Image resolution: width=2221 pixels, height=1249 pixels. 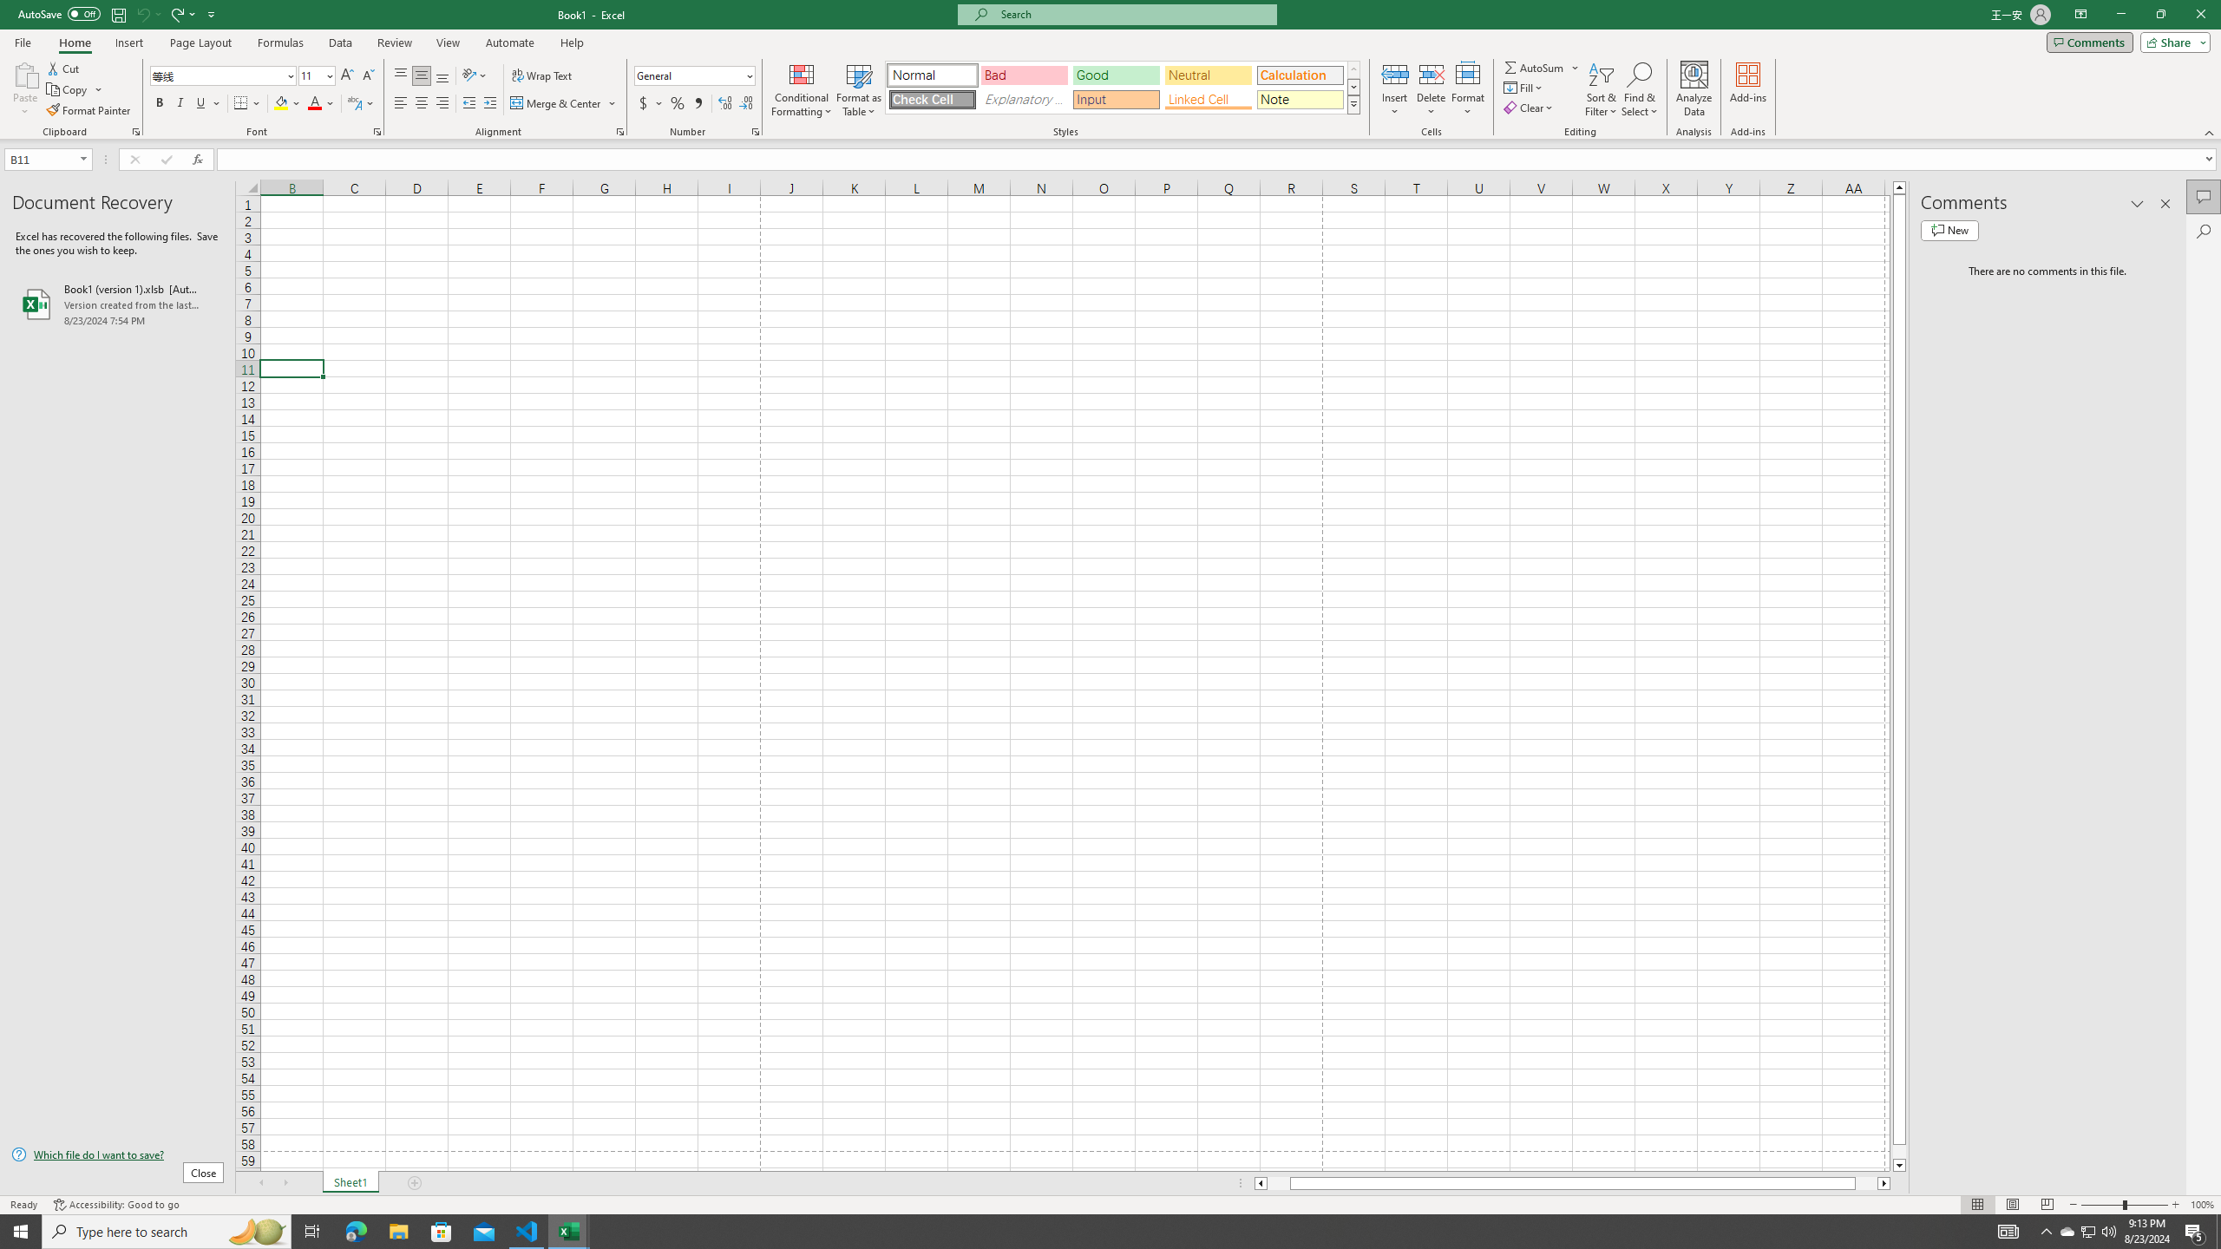 I want to click on AutoSum, so click(x=1543, y=68).